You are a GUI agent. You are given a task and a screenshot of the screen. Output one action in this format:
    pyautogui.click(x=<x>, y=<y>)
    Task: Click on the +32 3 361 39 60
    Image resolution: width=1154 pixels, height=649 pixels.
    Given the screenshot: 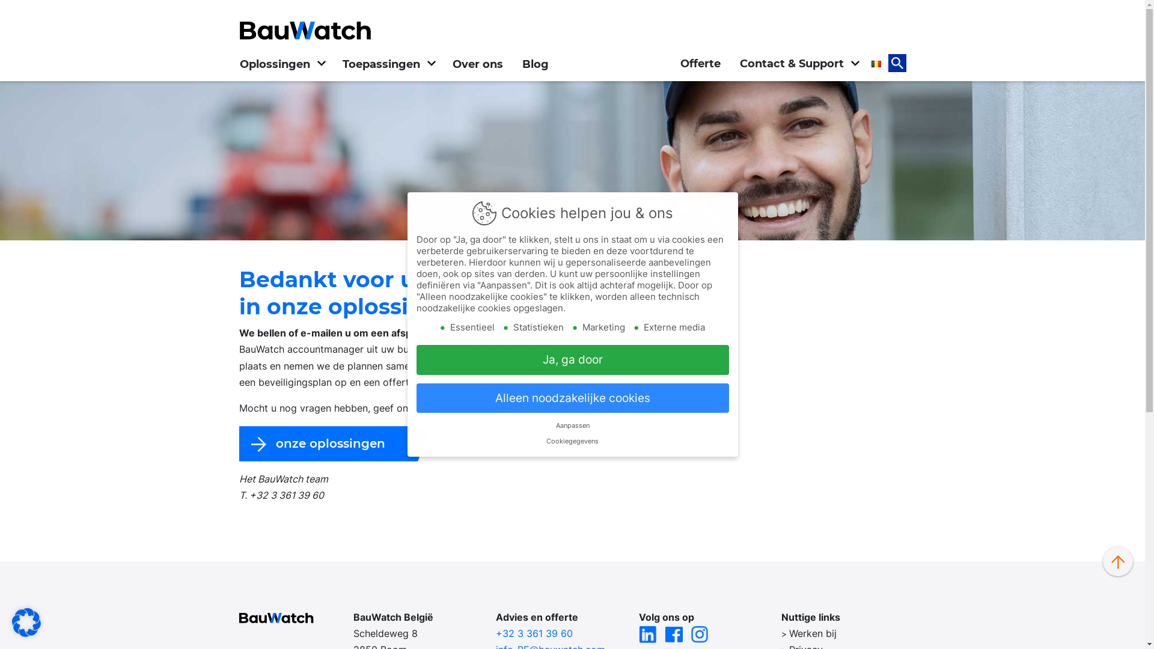 What is the action you would take?
    pyautogui.click(x=534, y=633)
    